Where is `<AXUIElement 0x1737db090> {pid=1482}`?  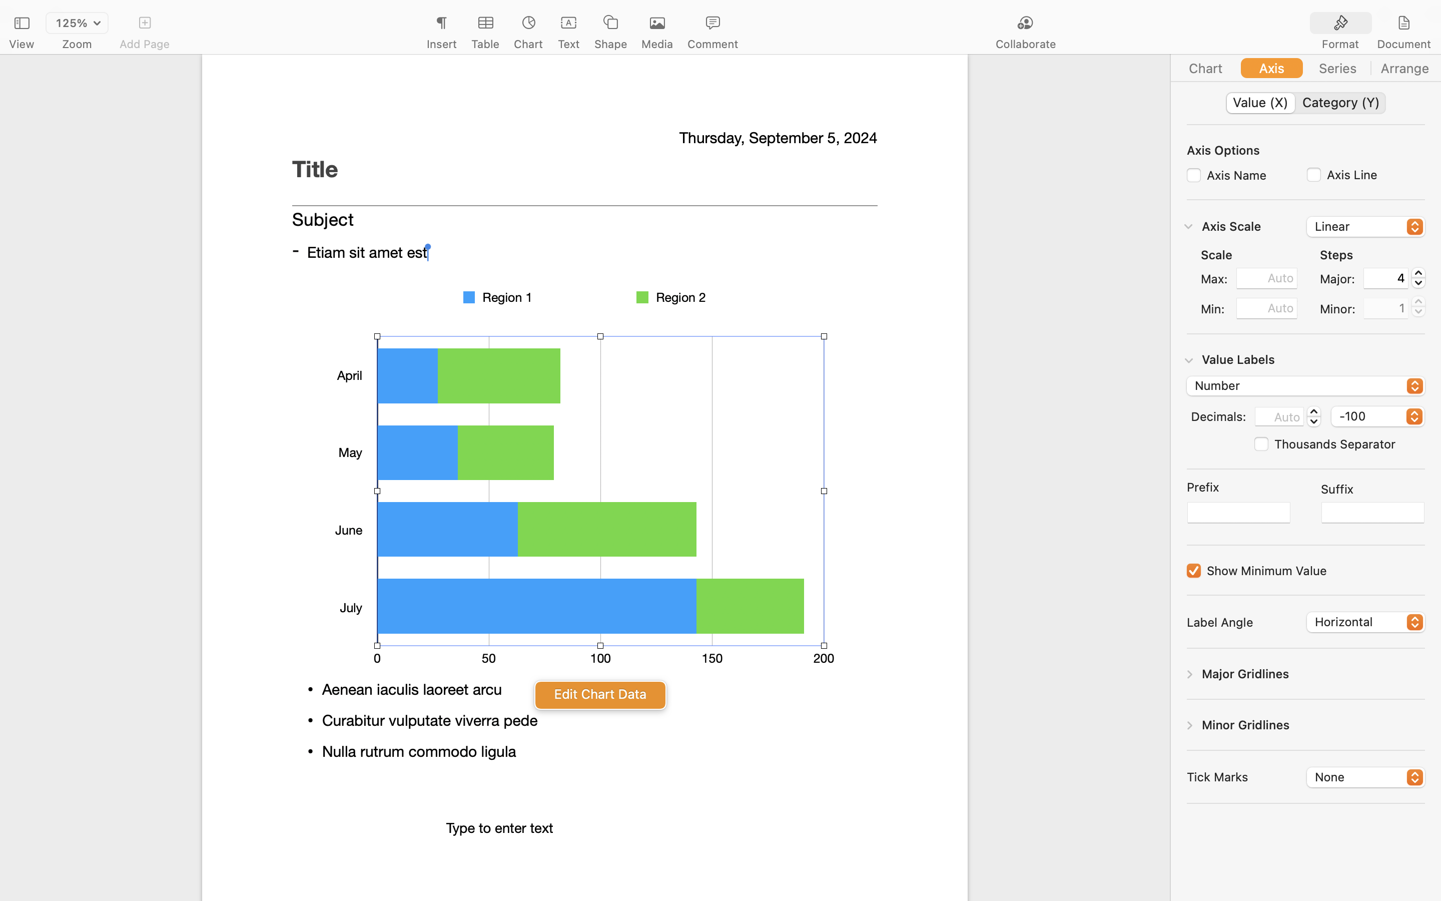
<AXUIElement 0x1737db090> {pid=1482} is located at coordinates (1306, 68).